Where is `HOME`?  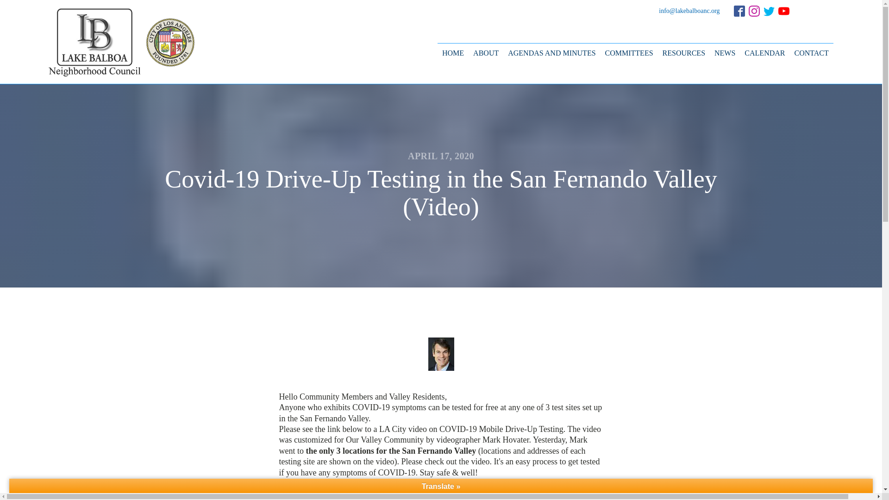
HOME is located at coordinates (453, 53).